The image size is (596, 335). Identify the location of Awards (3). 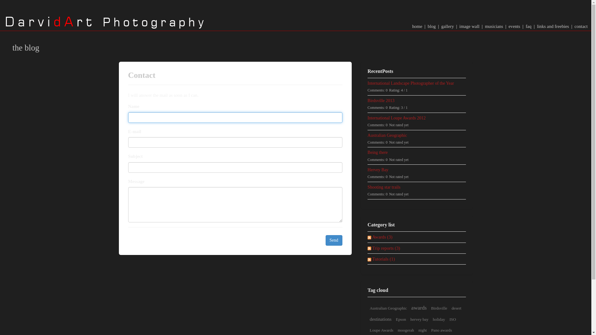
(383, 237).